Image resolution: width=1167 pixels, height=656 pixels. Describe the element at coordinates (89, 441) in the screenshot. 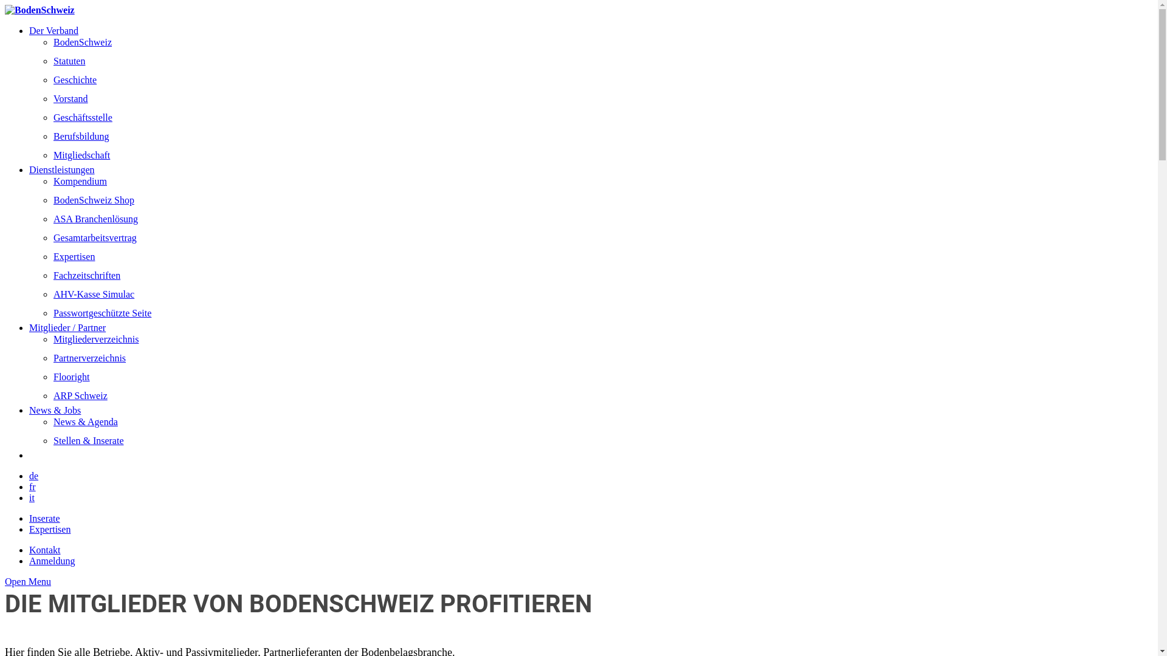

I see `Stellen & Inserate` at that location.